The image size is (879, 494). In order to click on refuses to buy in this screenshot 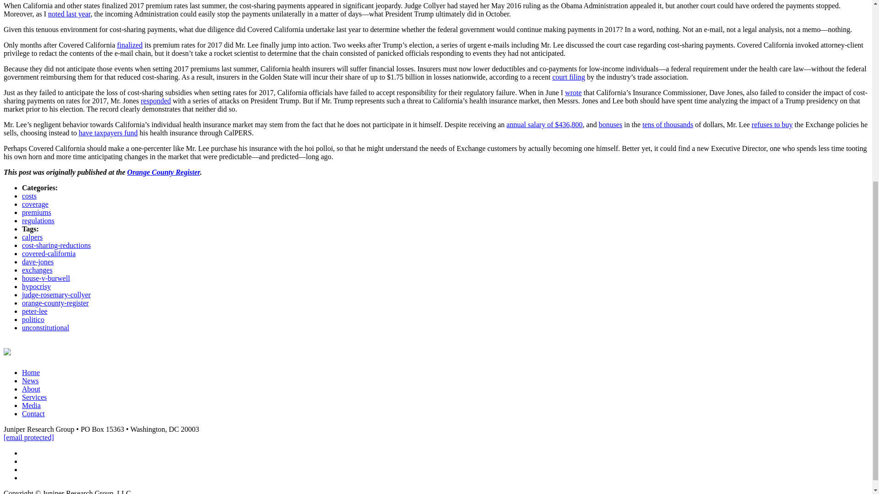, I will do `click(772, 124)`.